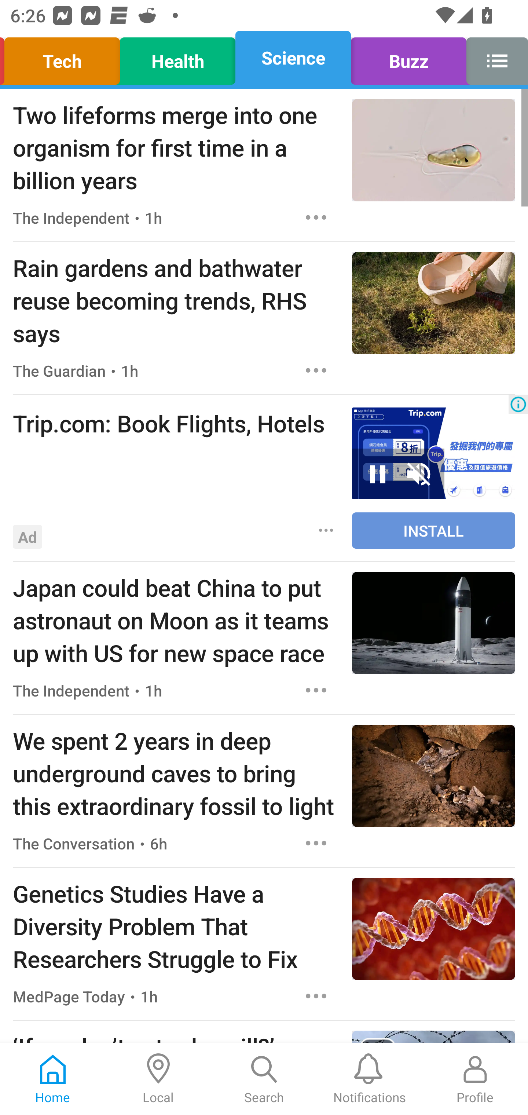  Describe the element at coordinates (264, 1079) in the screenshot. I see `Search` at that location.